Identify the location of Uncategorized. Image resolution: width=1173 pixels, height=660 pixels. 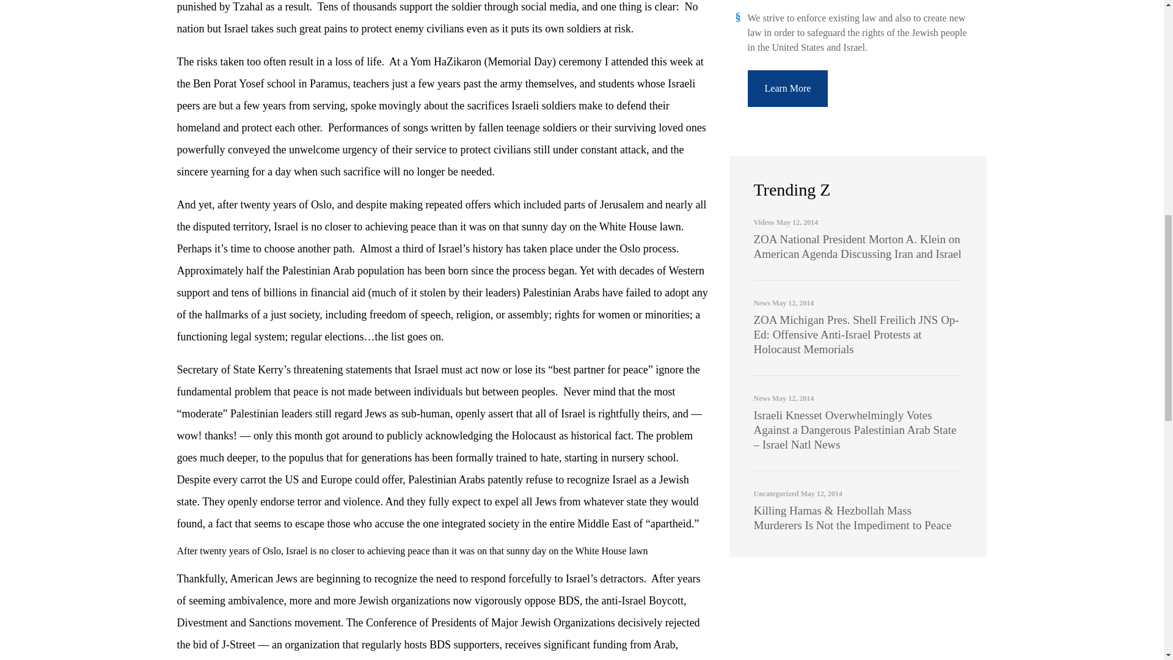
(776, 494).